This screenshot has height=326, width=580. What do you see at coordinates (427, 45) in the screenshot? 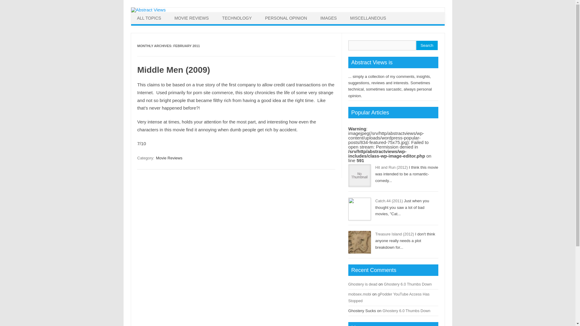
I see `Search` at bounding box center [427, 45].